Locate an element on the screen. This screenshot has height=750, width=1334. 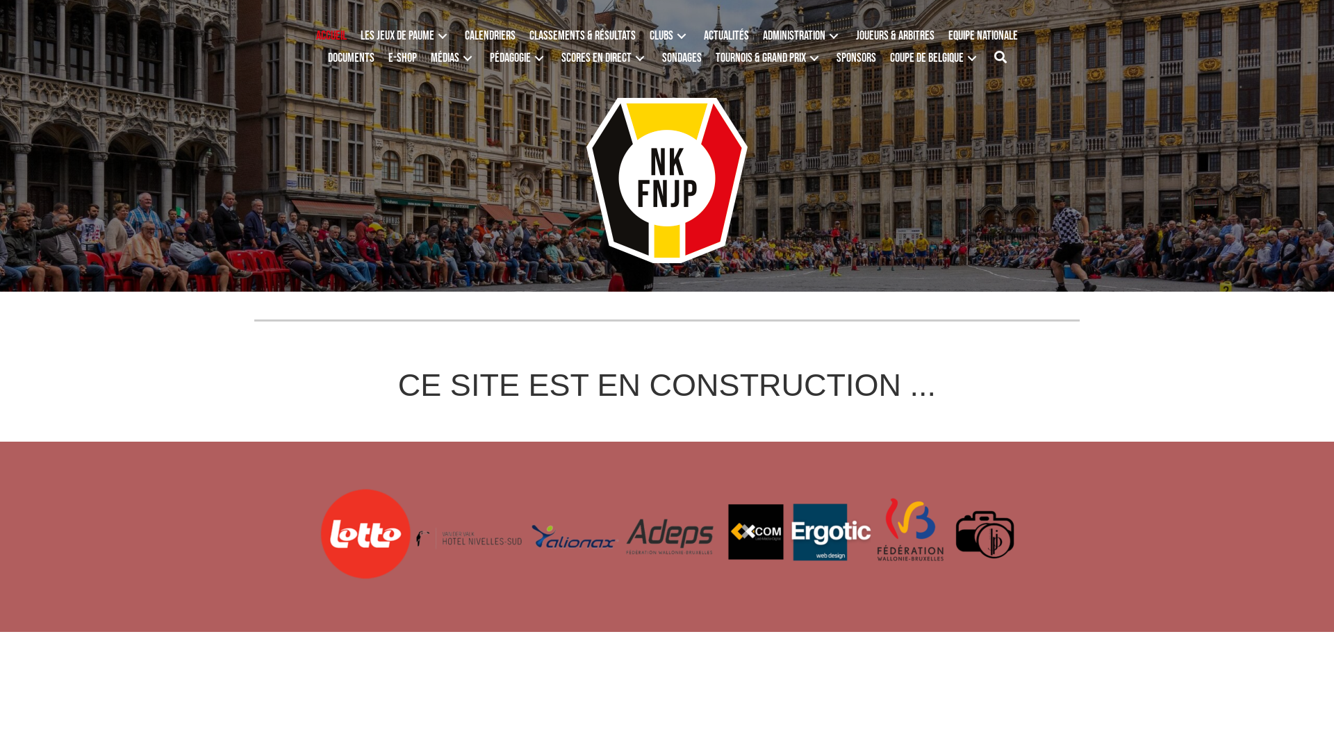
Clubs is located at coordinates (670, 36).